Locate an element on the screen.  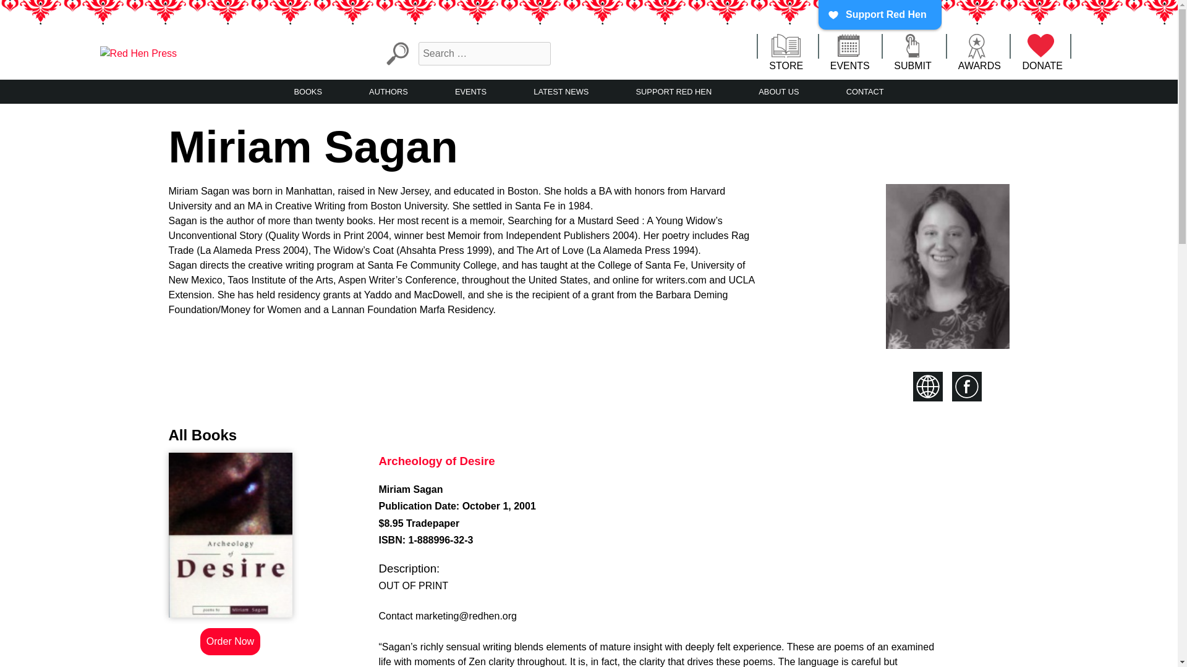
DONATE is located at coordinates (1042, 53).